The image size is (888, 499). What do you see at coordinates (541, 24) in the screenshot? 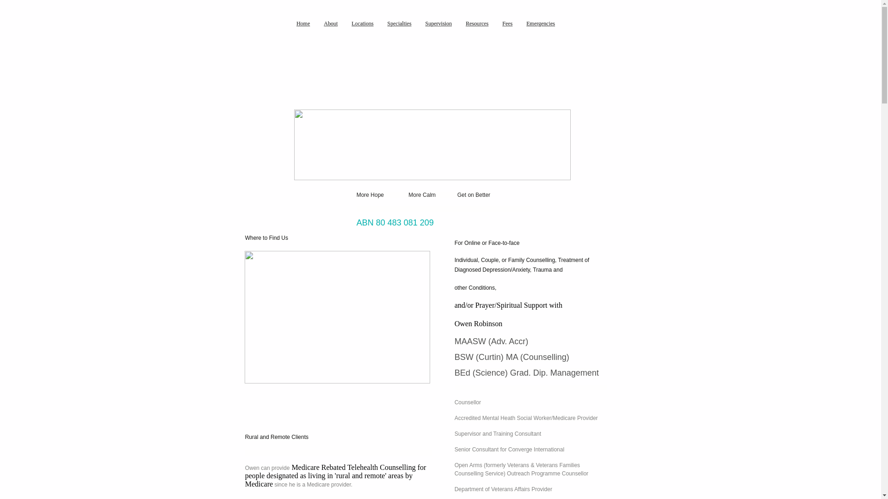
I see `Emergencies` at bounding box center [541, 24].